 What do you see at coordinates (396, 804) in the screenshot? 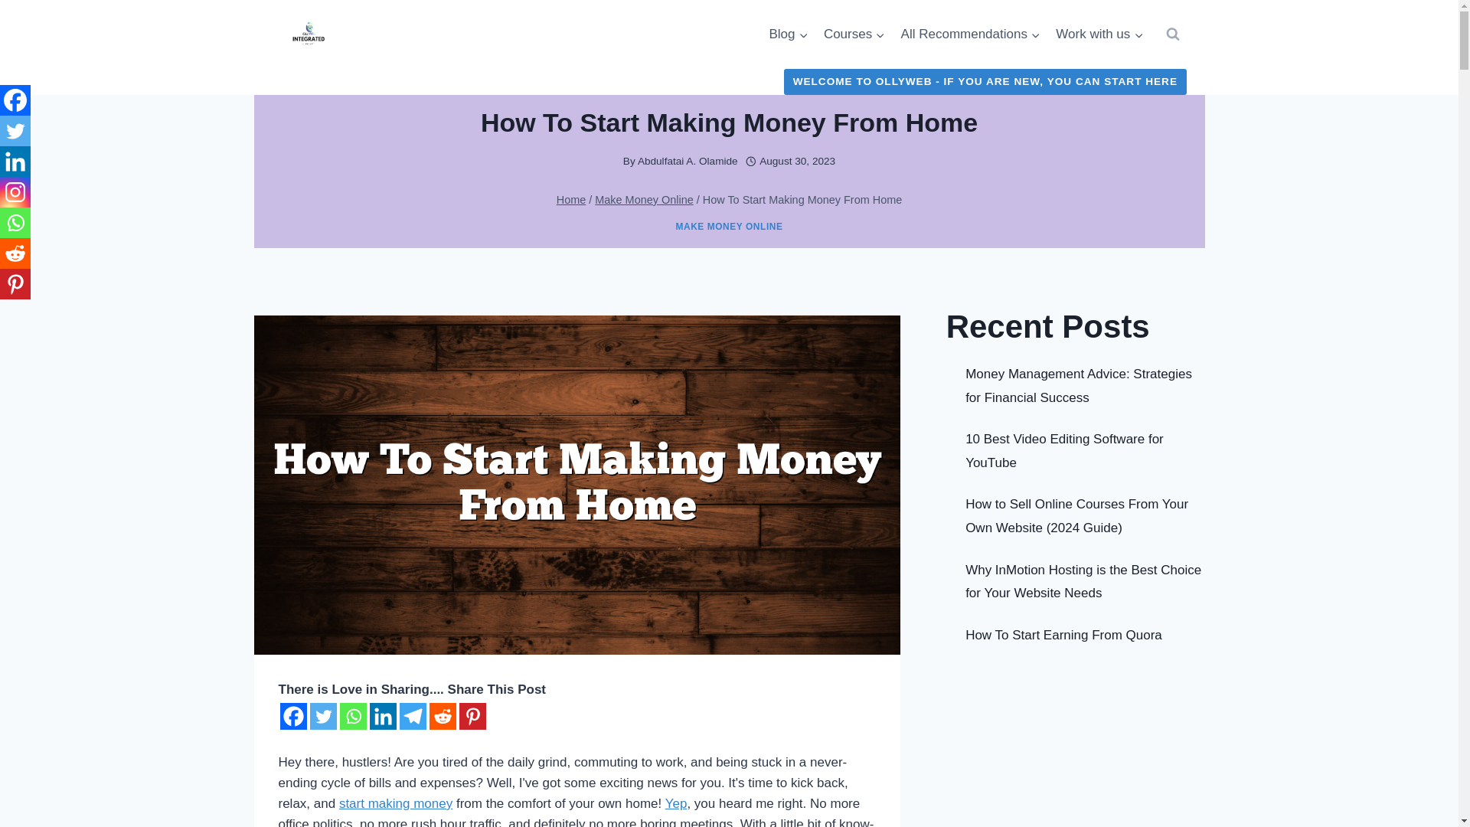
I see `start making money` at bounding box center [396, 804].